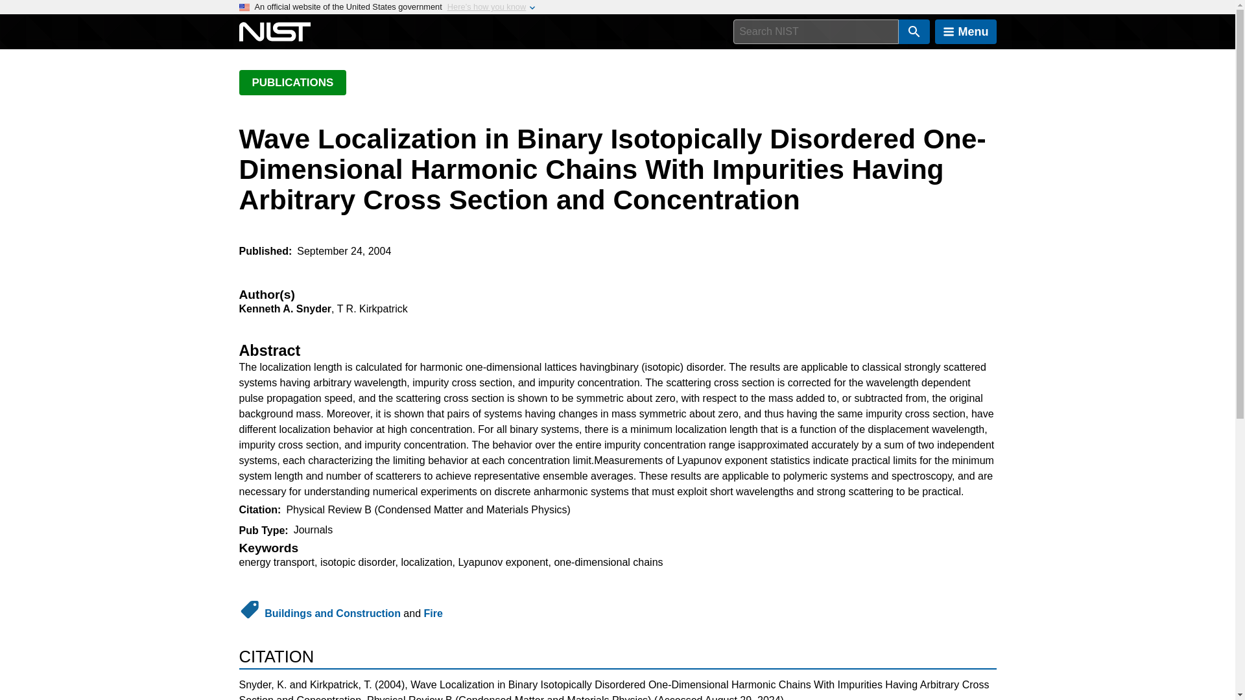  Describe the element at coordinates (433, 613) in the screenshot. I see `Fire` at that location.